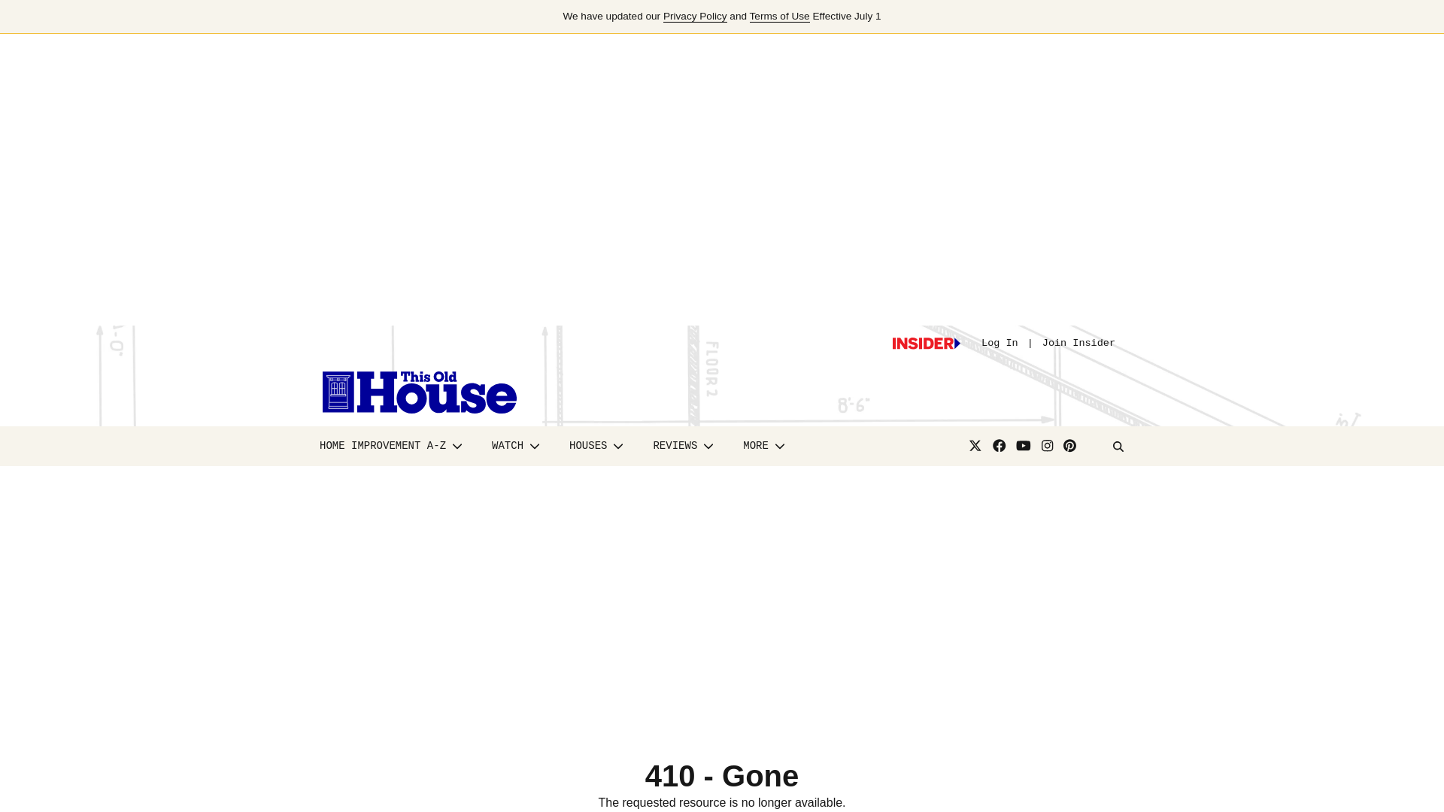 This screenshot has width=1444, height=812. What do you see at coordinates (1078, 343) in the screenshot?
I see `Join Insider` at bounding box center [1078, 343].